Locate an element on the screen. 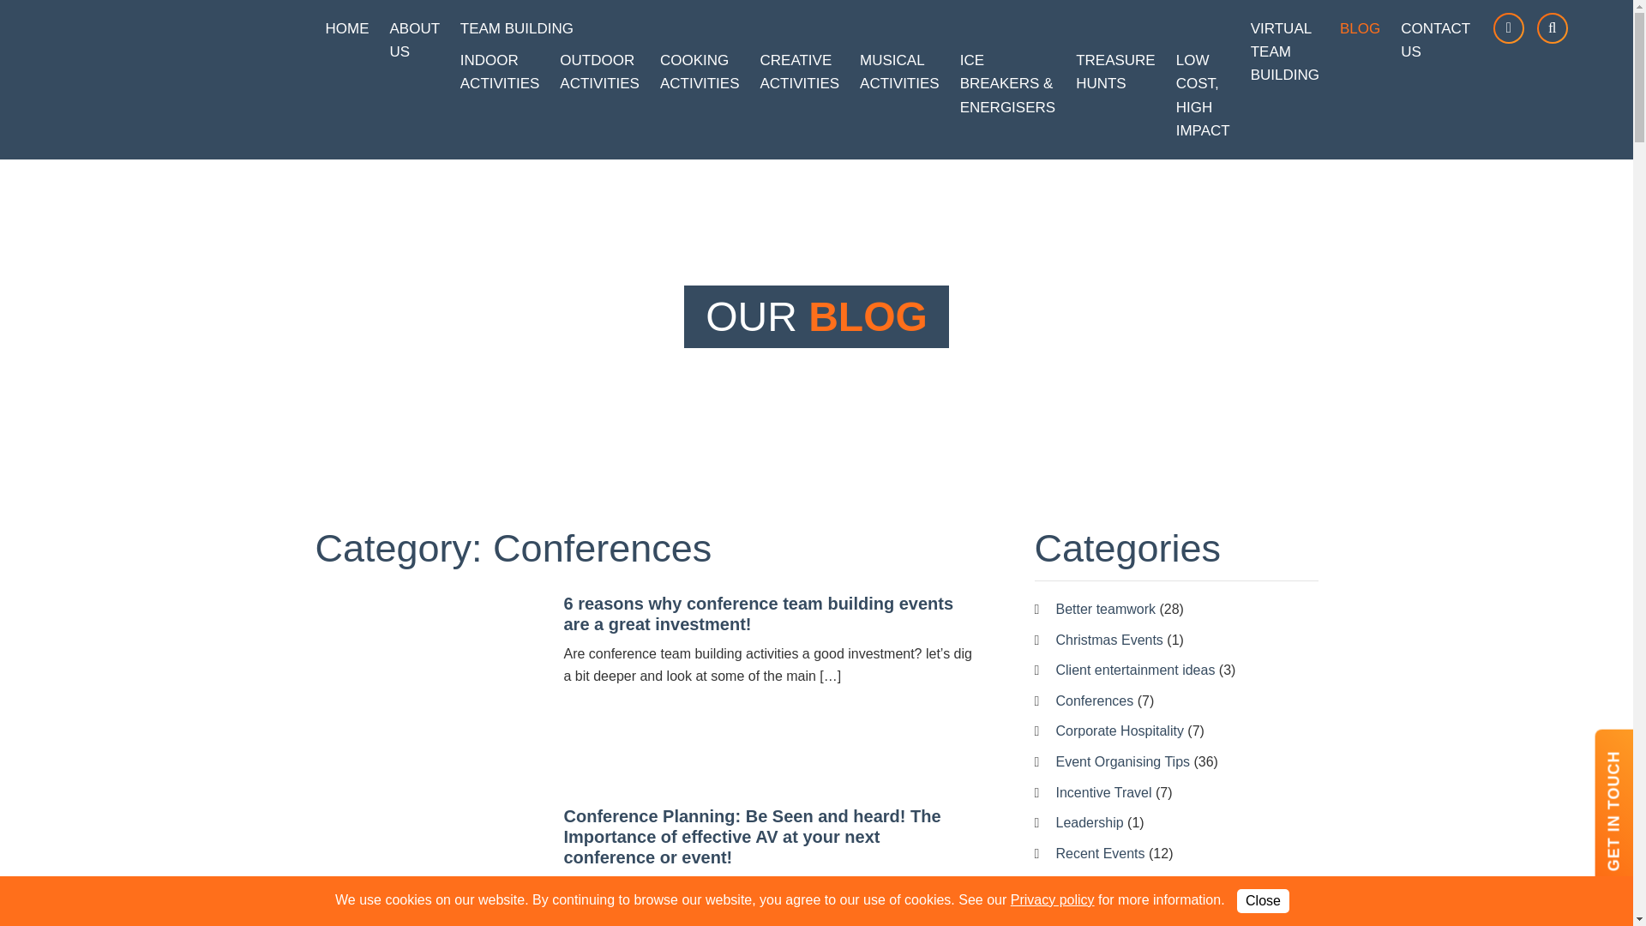 This screenshot has width=1646, height=926. BLOG is located at coordinates (1360, 28).